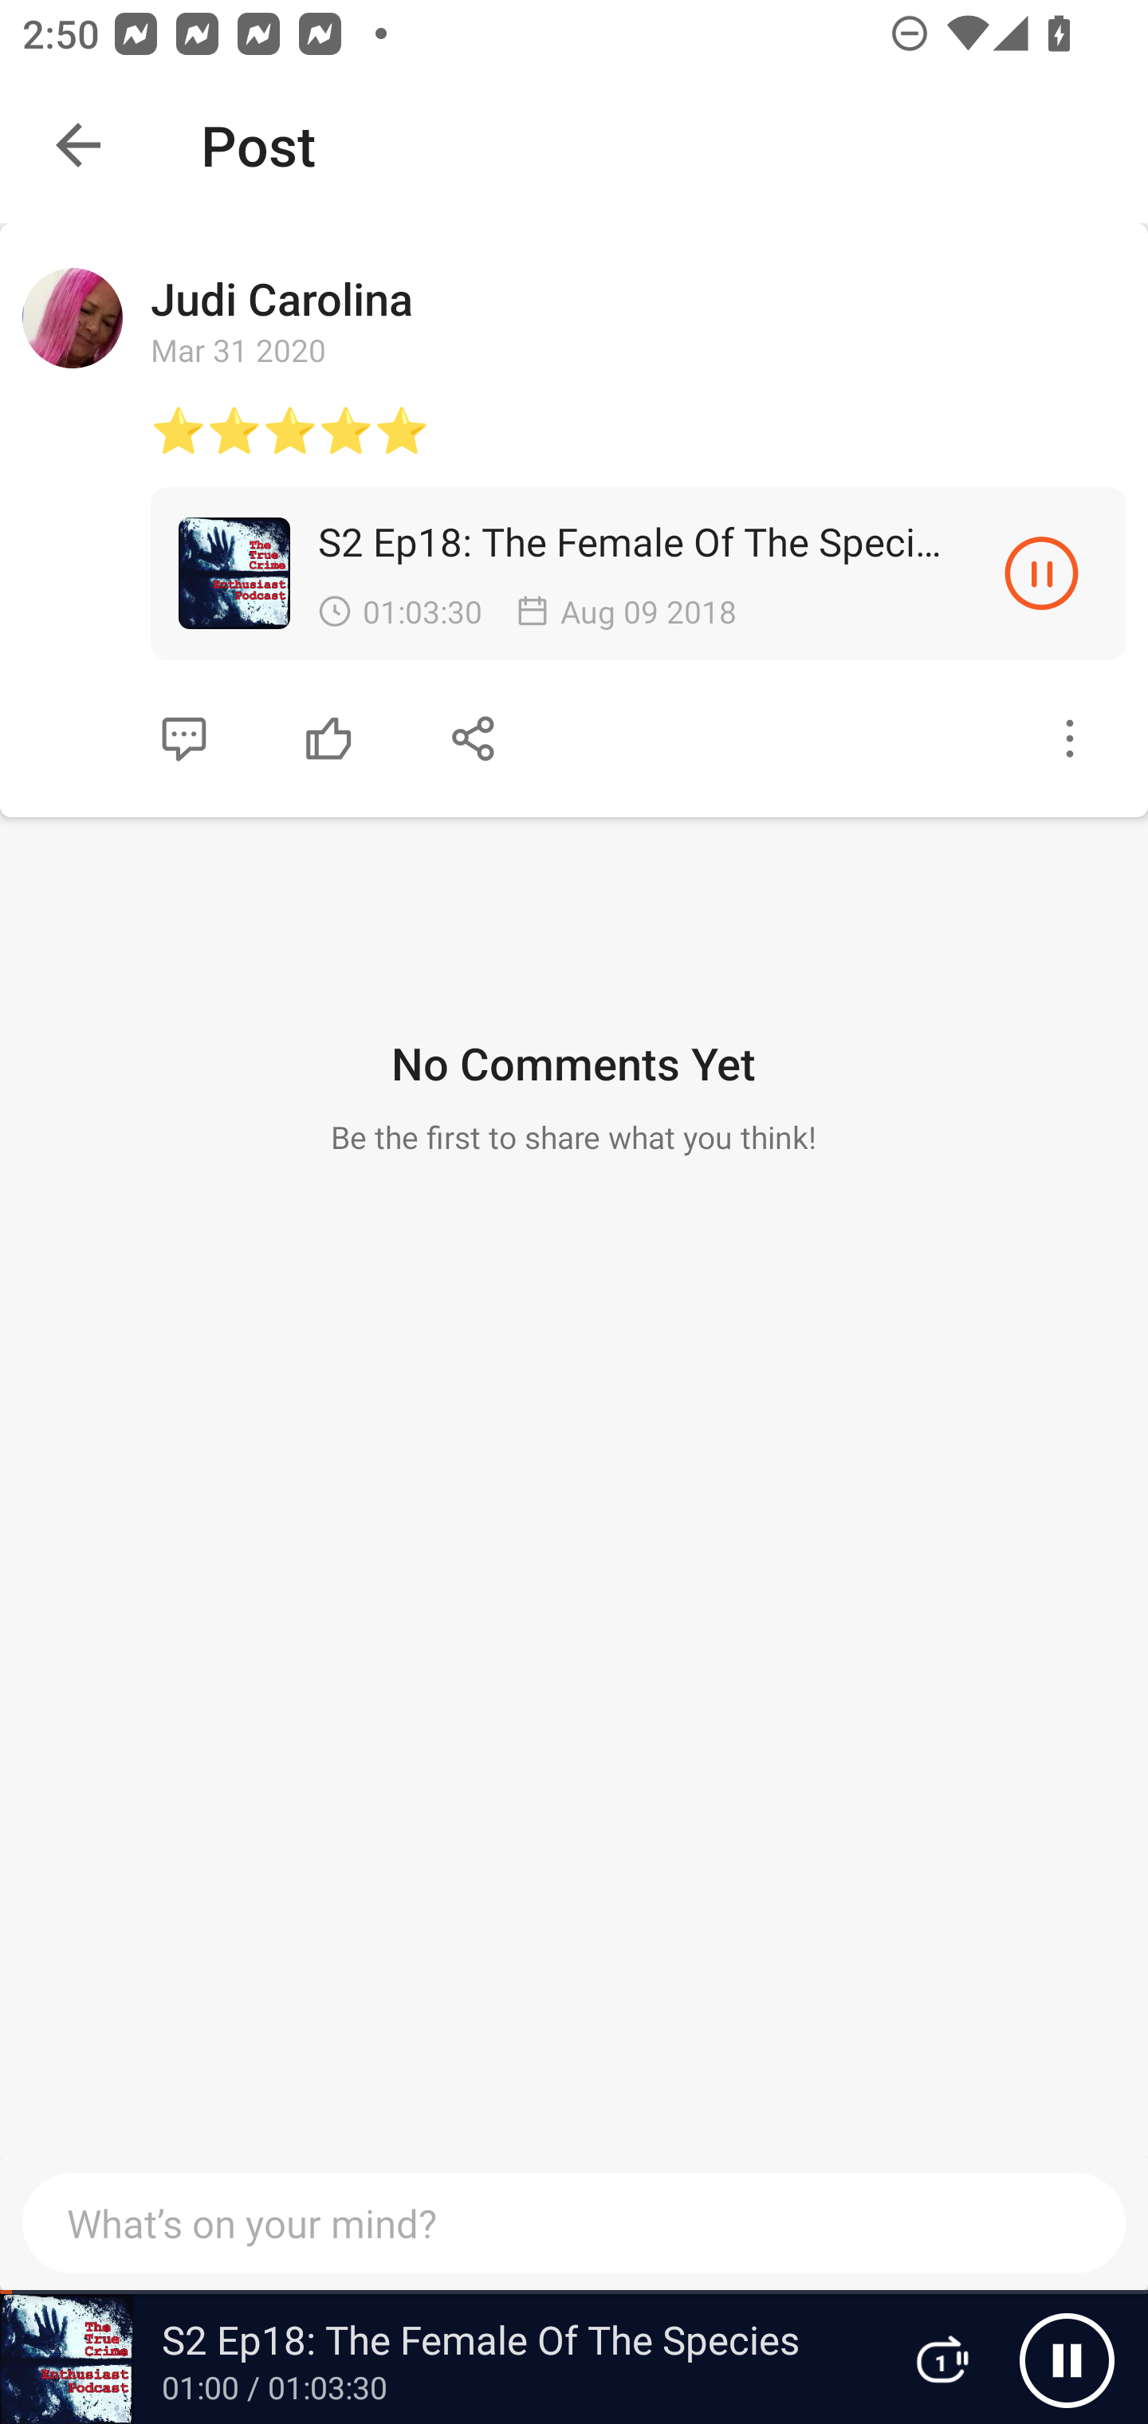  Describe the element at coordinates (328, 739) in the screenshot. I see `` at that location.